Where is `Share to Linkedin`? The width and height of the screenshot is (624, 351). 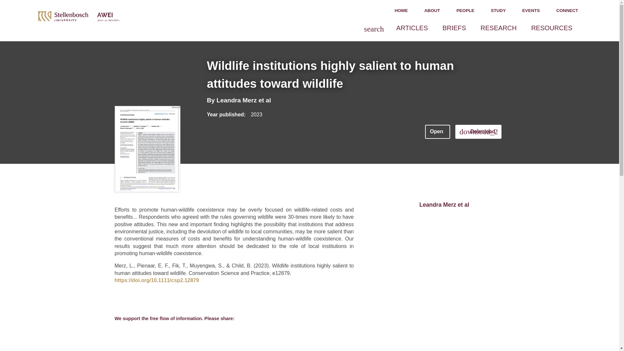 Share to Linkedin is located at coordinates (157, 331).